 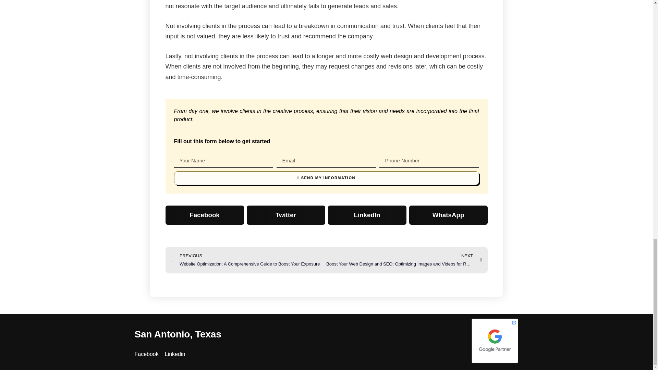 I want to click on Facebook, so click(x=146, y=354).